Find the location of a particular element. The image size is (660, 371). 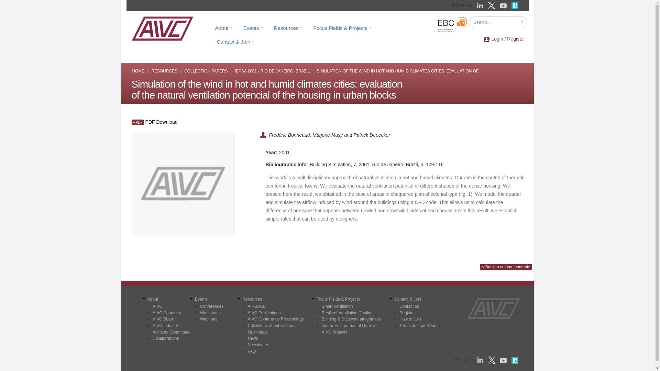

Resources is located at coordinates (288, 28).